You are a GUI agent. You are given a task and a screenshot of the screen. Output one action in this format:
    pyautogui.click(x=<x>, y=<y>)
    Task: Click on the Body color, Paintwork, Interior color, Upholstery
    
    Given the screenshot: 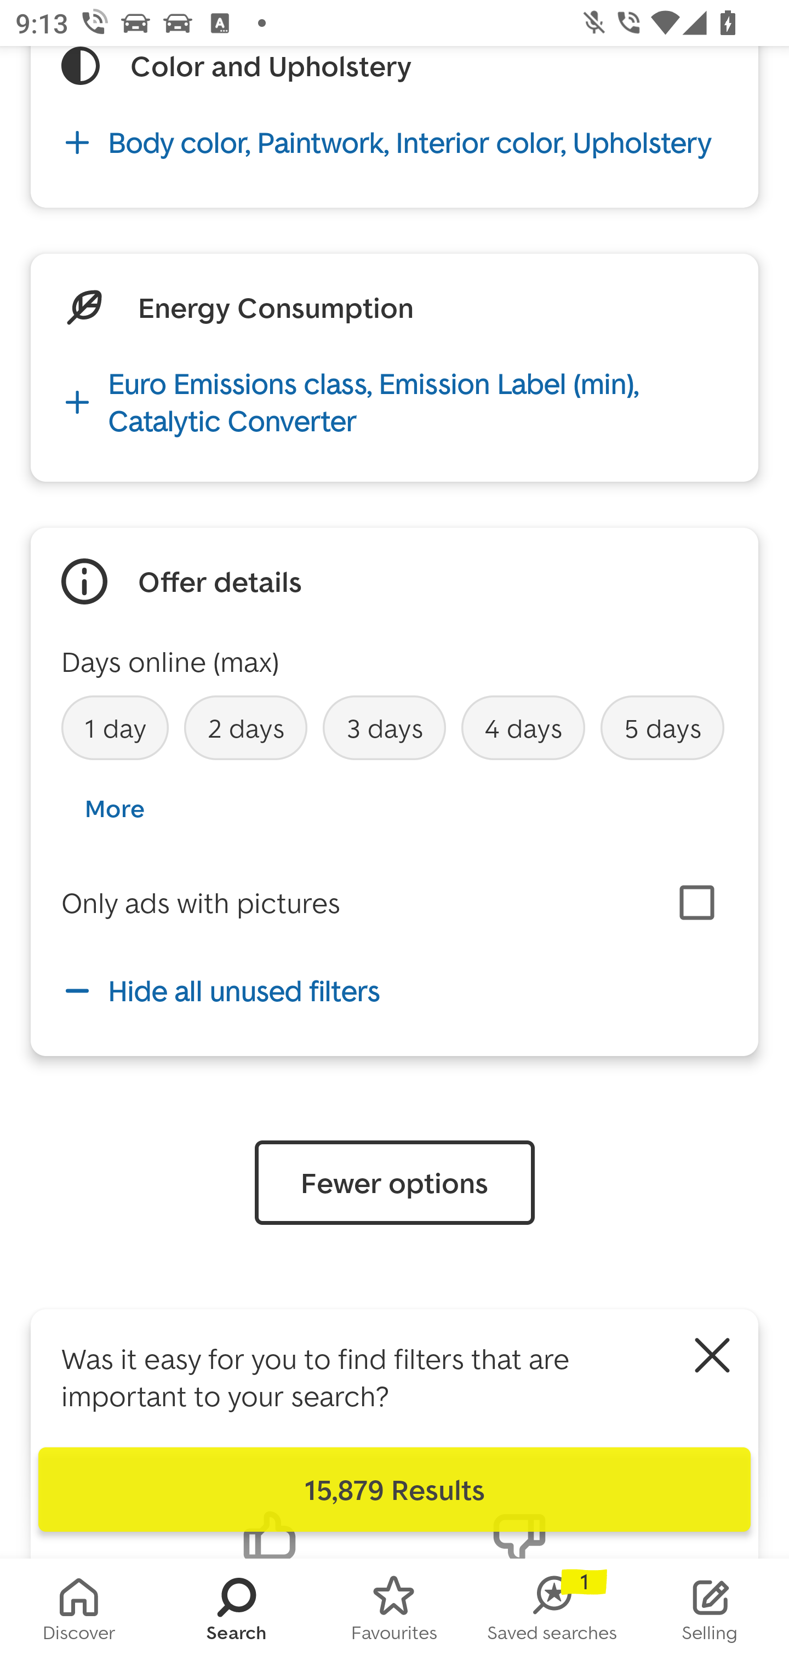 What is the action you would take?
    pyautogui.click(x=395, y=142)
    